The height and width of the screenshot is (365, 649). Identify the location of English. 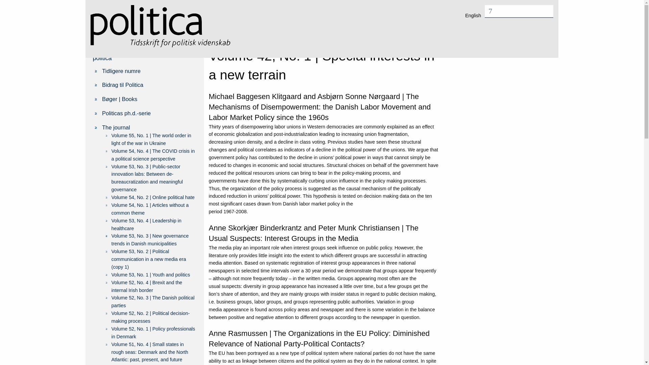
(475, 14).